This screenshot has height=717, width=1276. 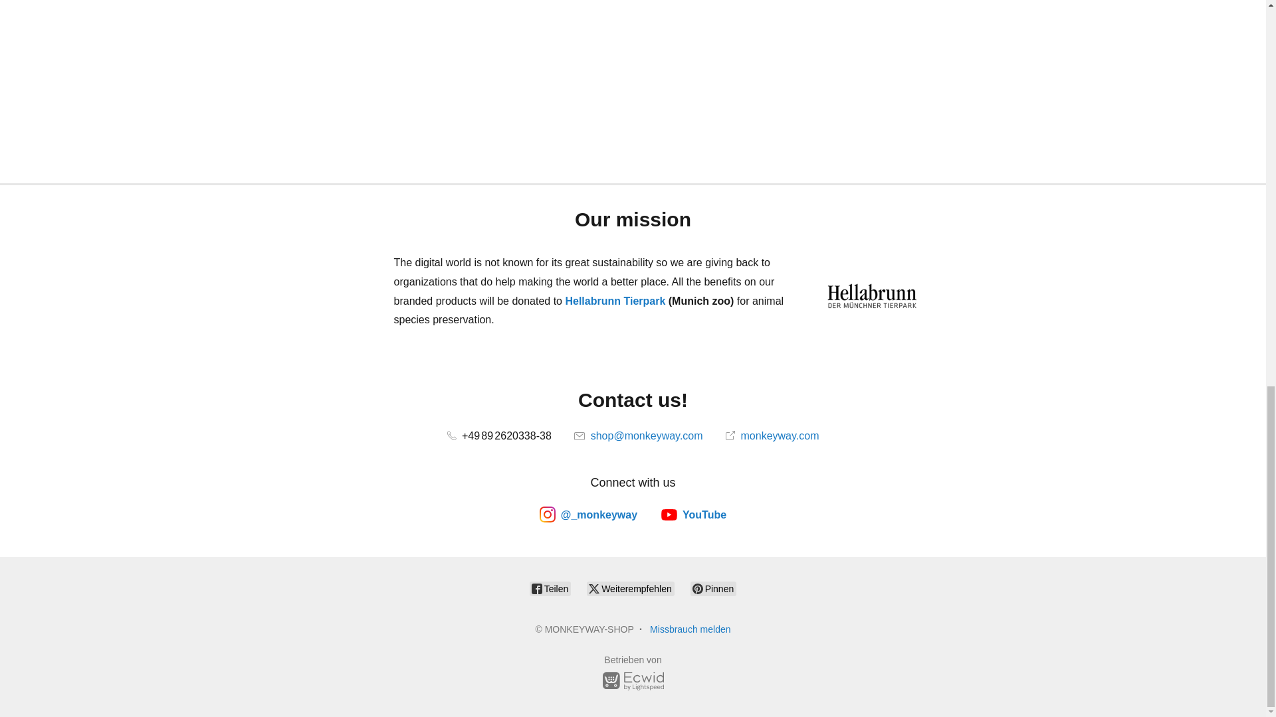 I want to click on Weiterempfehlen, so click(x=630, y=588).